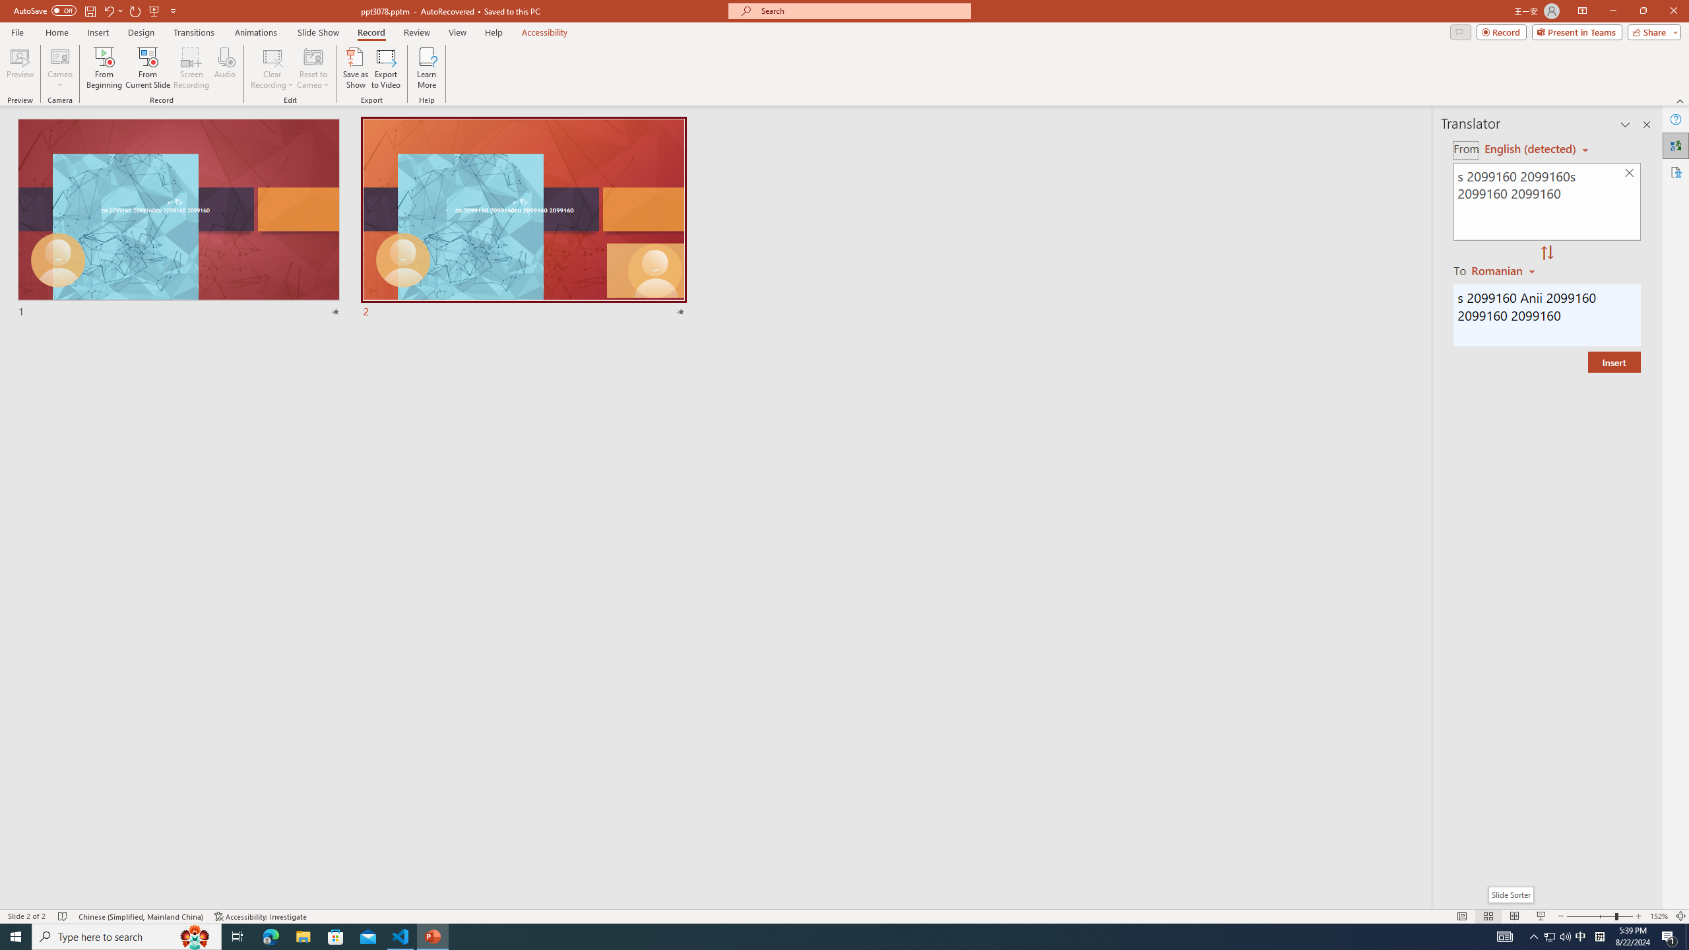  What do you see at coordinates (355, 68) in the screenshot?
I see `Save as Show` at bounding box center [355, 68].